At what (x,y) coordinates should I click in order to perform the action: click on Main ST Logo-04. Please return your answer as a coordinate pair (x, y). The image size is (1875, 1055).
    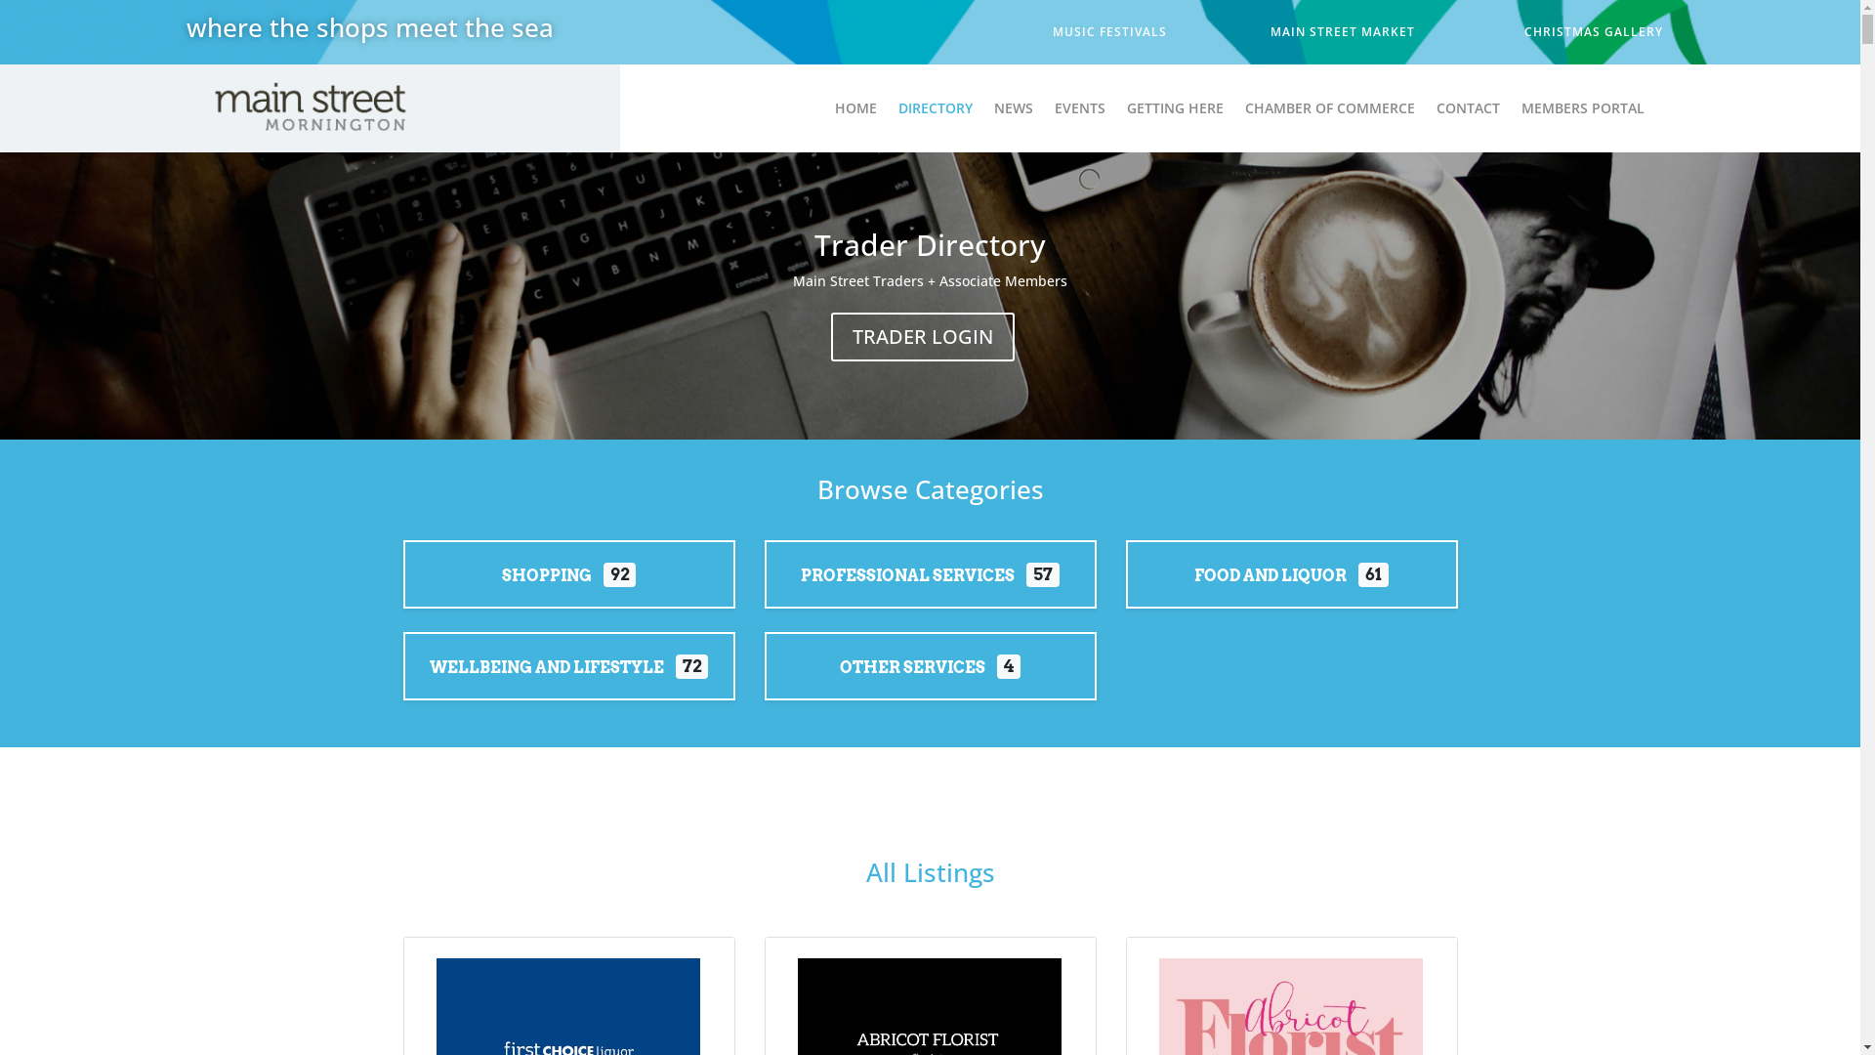
    Looking at the image, I should click on (310, 108).